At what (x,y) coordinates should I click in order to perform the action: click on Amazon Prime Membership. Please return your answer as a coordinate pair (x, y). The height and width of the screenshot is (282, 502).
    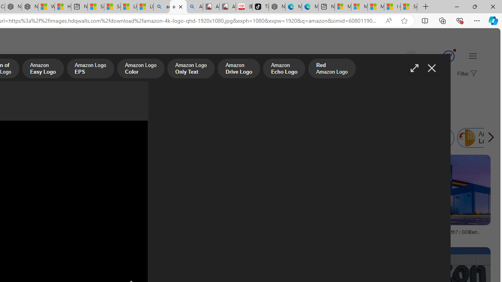
    Looking at the image, I should click on (17, 138).